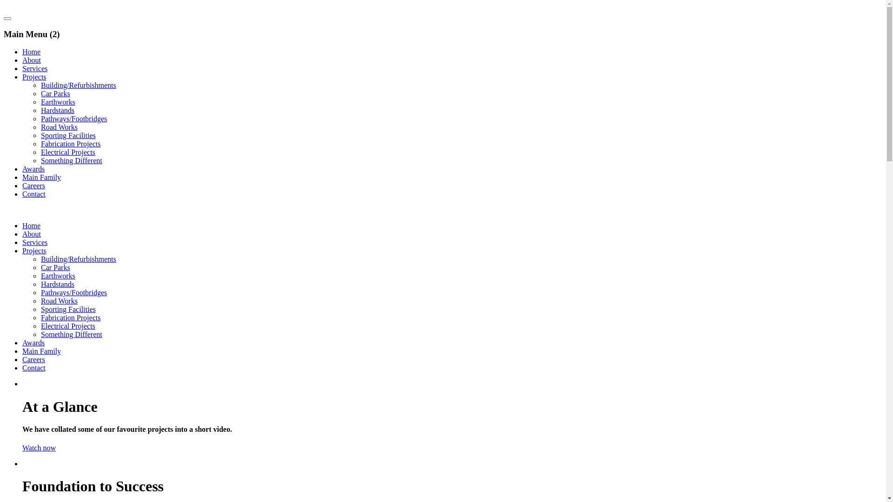 This screenshot has width=893, height=502. I want to click on Earthworks, so click(58, 276).